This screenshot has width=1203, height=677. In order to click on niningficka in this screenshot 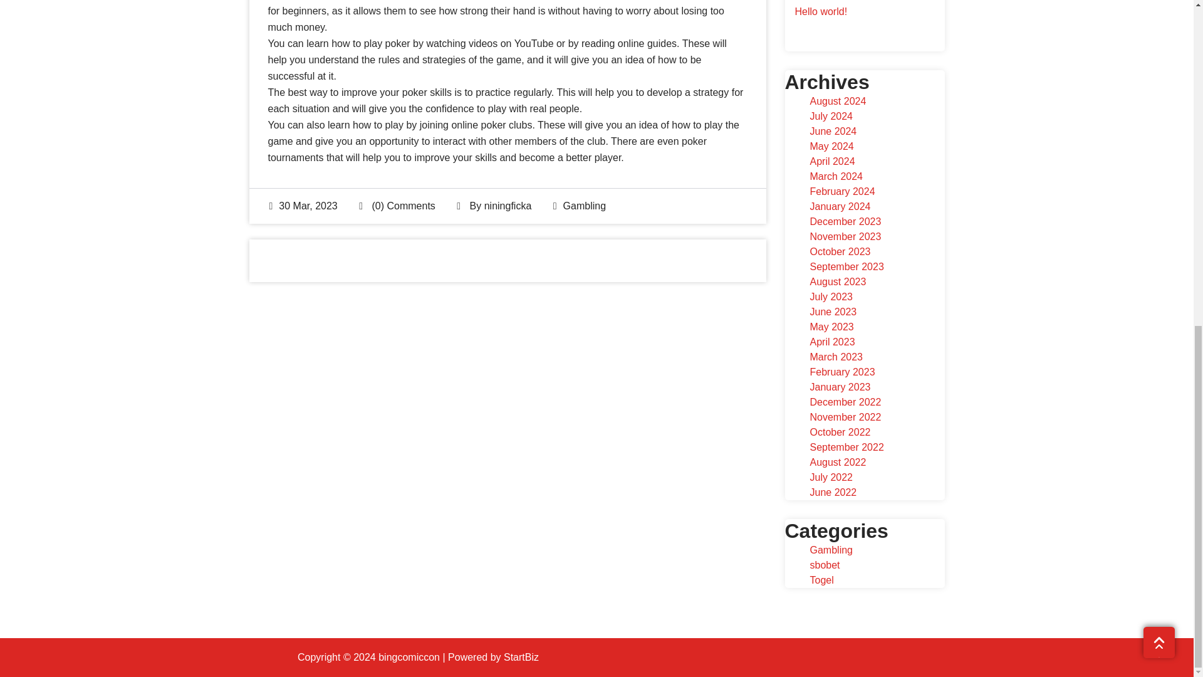, I will do `click(508, 206)`.